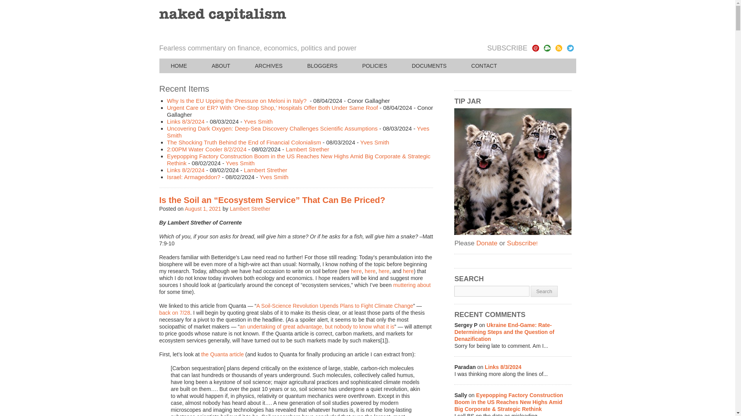  I want to click on Lambert Strether, so click(266, 170).